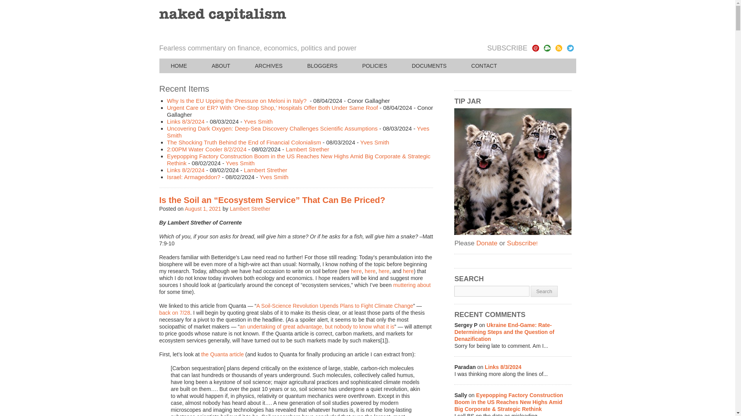  I want to click on Lambert Strether, so click(266, 170).